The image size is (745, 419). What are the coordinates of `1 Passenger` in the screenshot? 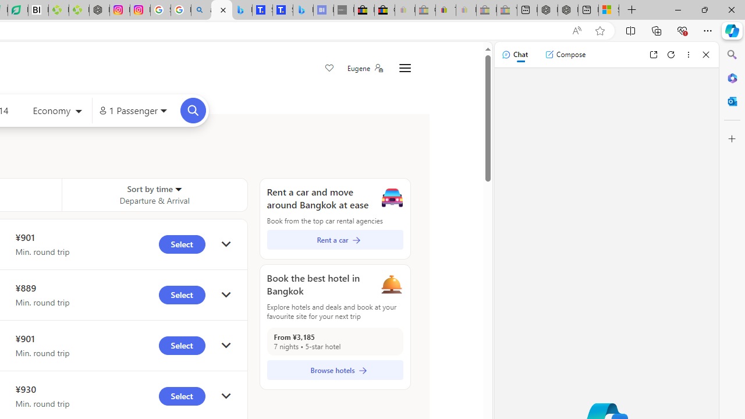 It's located at (133, 111).